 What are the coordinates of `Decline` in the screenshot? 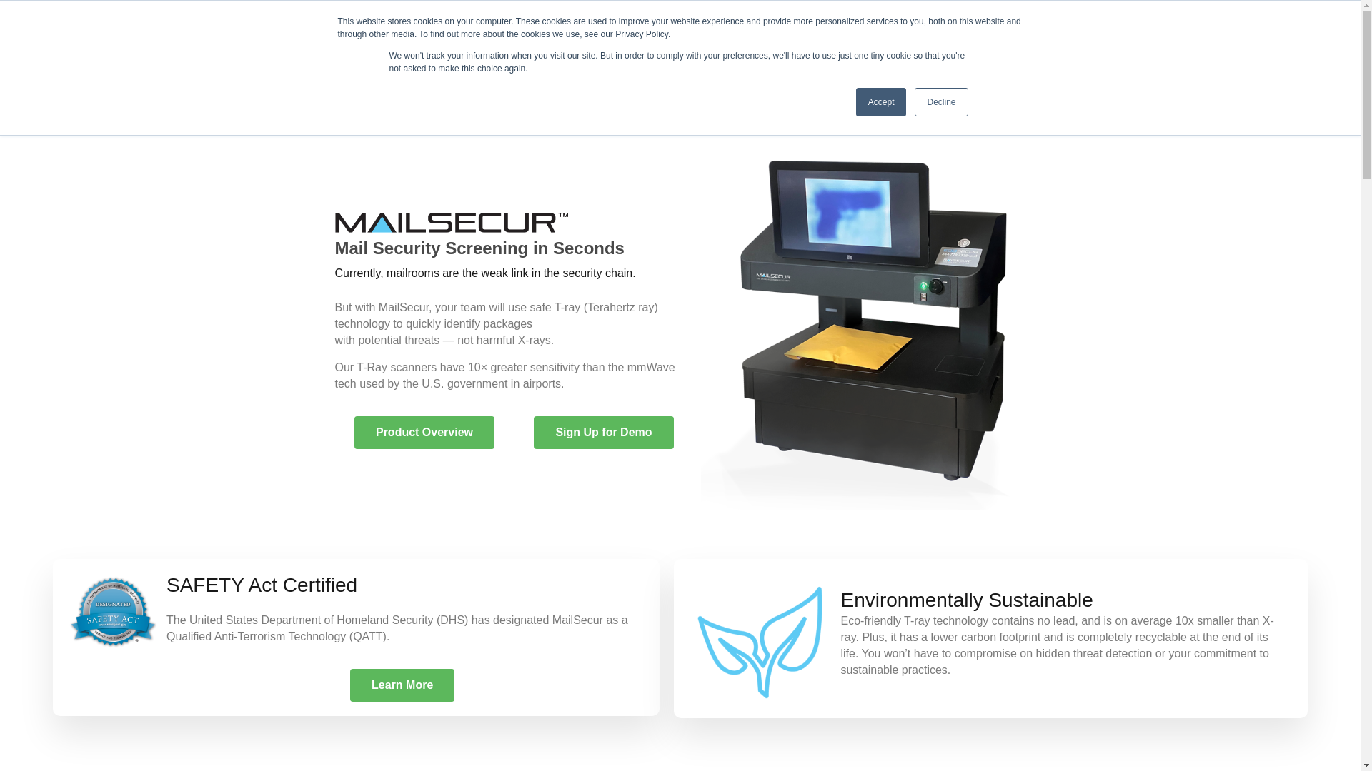 It's located at (940, 102).